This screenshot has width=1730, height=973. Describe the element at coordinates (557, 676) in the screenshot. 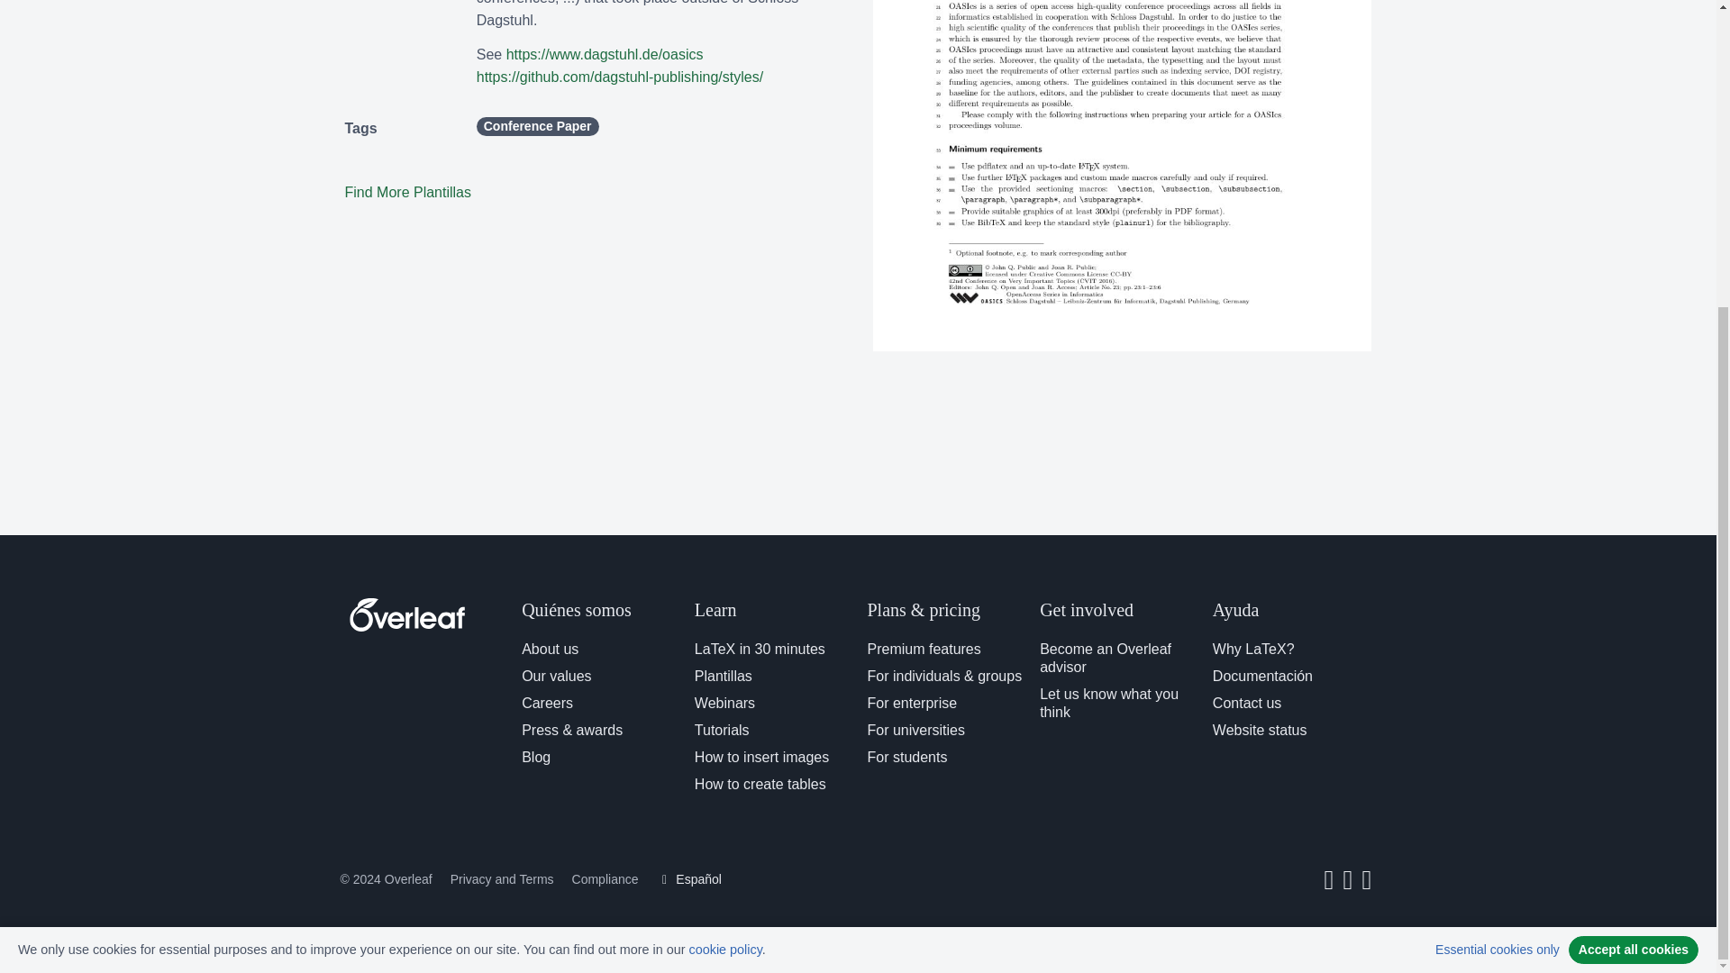

I see `Our values` at that location.